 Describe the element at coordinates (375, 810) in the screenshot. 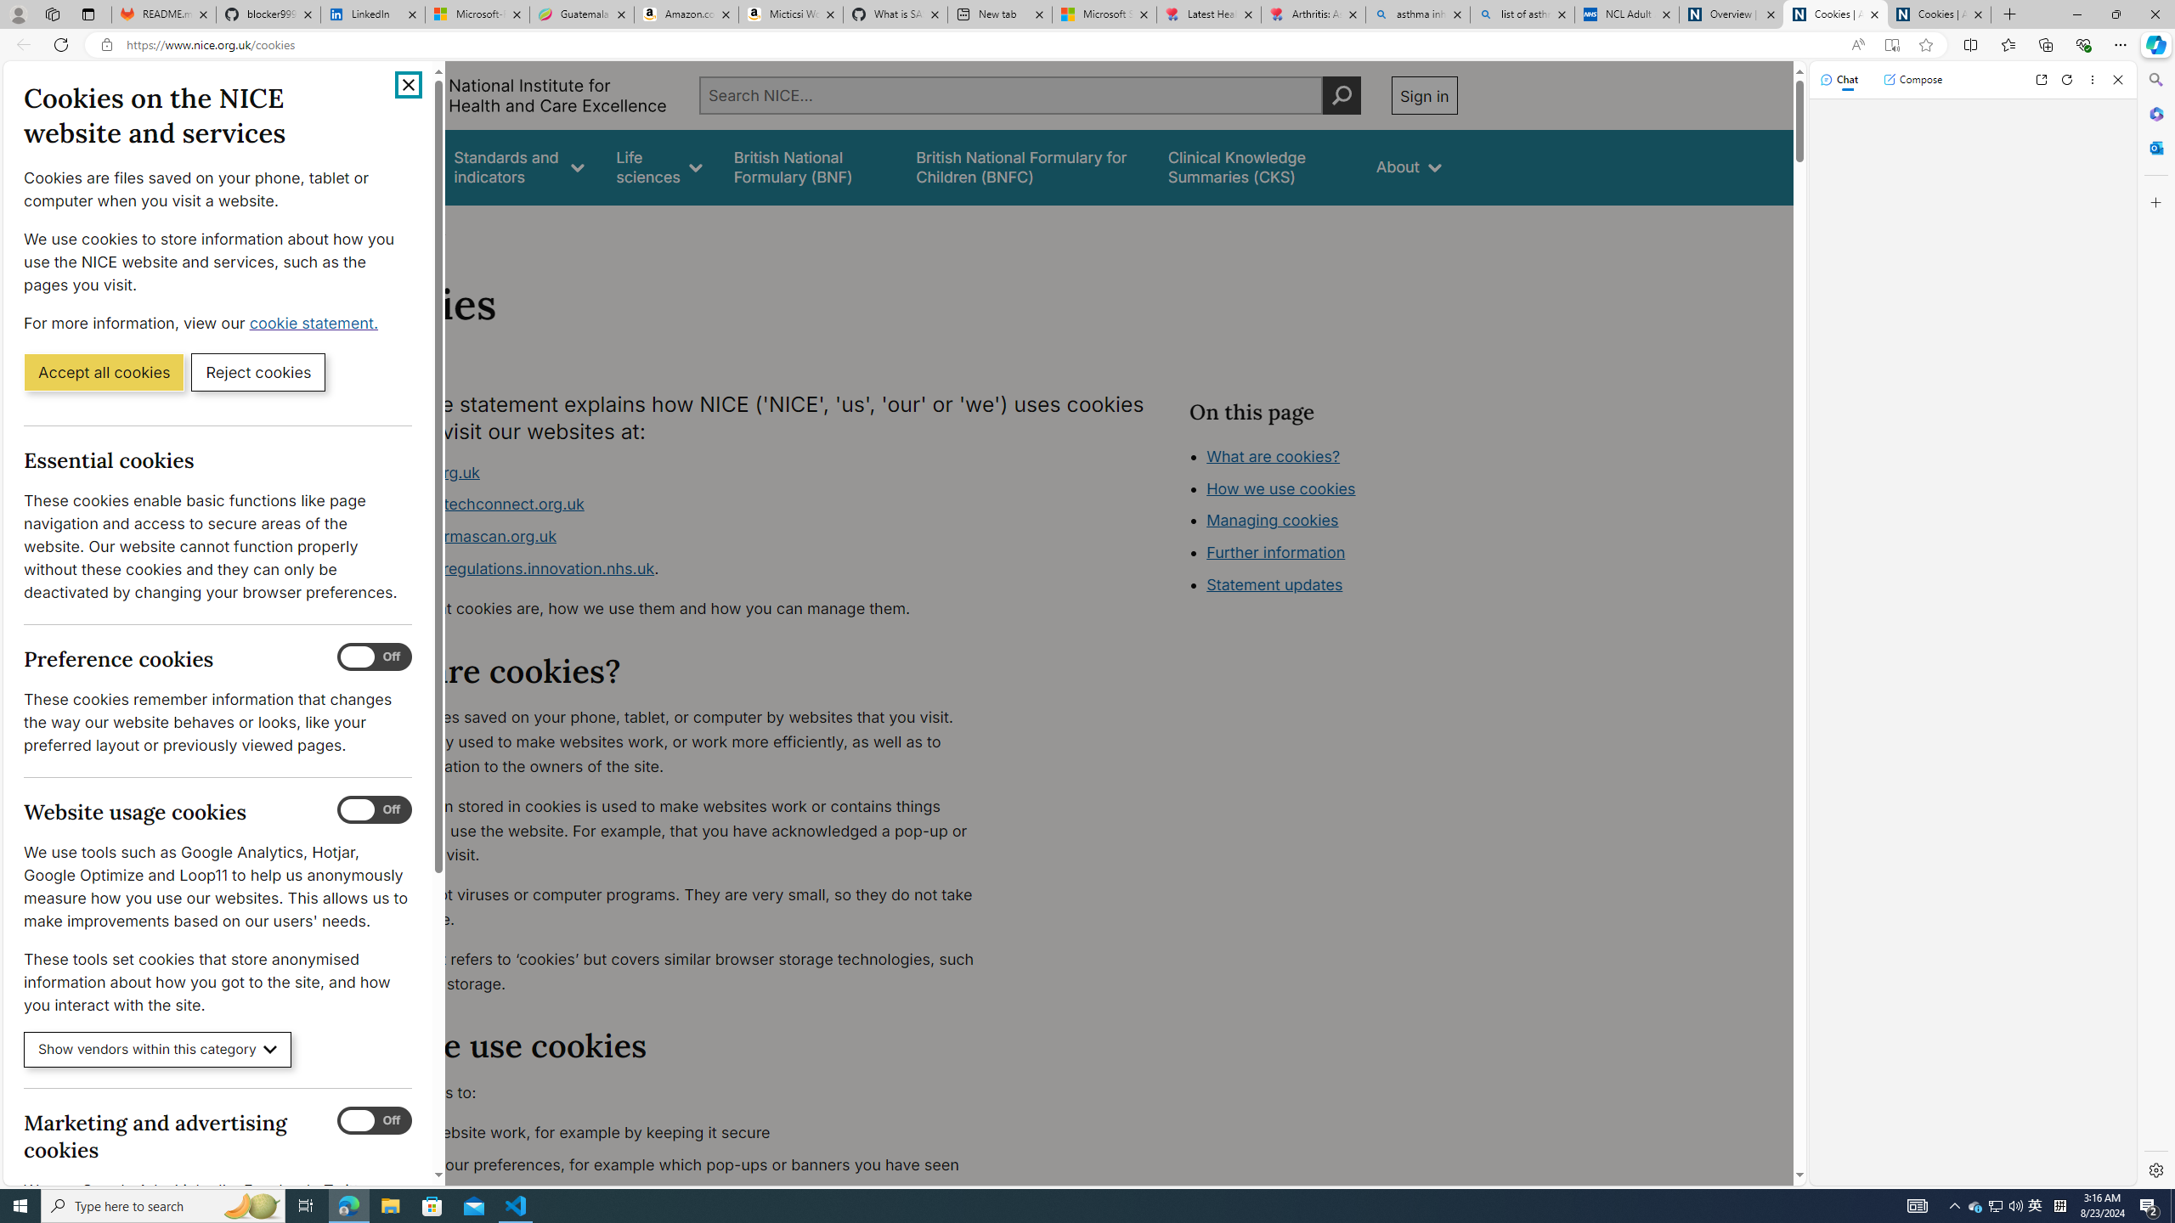

I see `Website usage cookies` at that location.